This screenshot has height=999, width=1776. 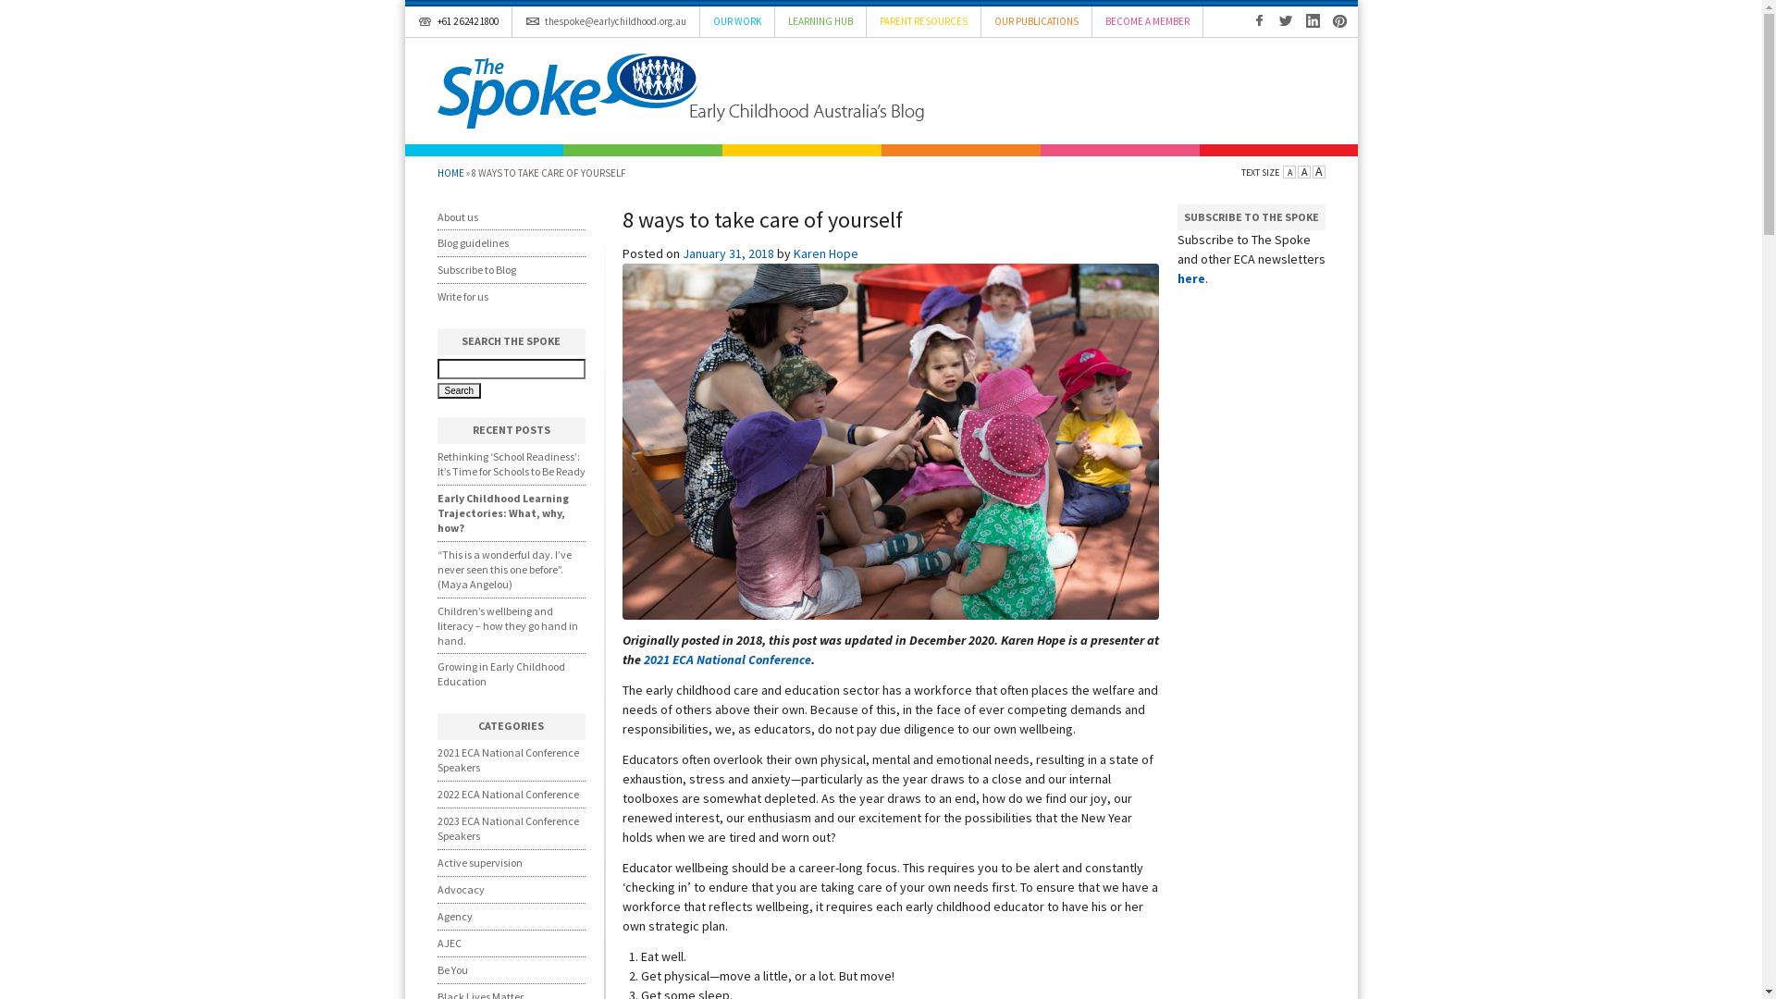 I want to click on 2021 ECA National Conference Speakers, so click(x=507, y=760).